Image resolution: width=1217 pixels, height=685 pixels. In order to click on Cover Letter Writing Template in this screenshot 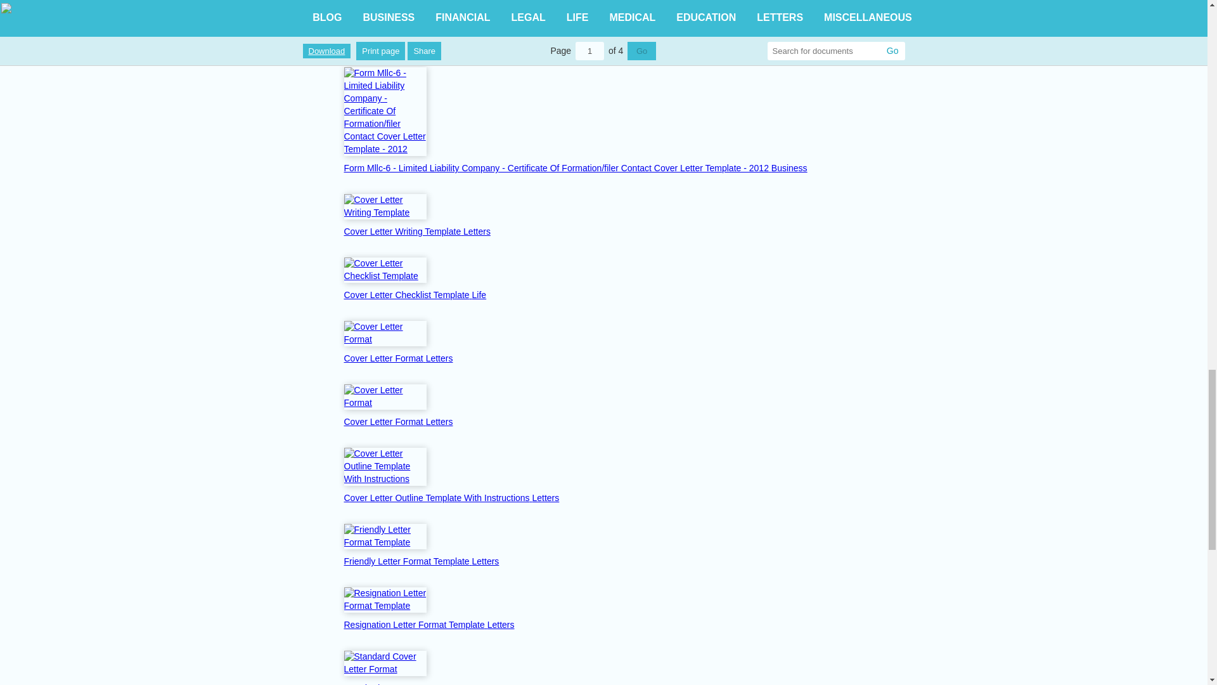, I will do `click(403, 231)`.